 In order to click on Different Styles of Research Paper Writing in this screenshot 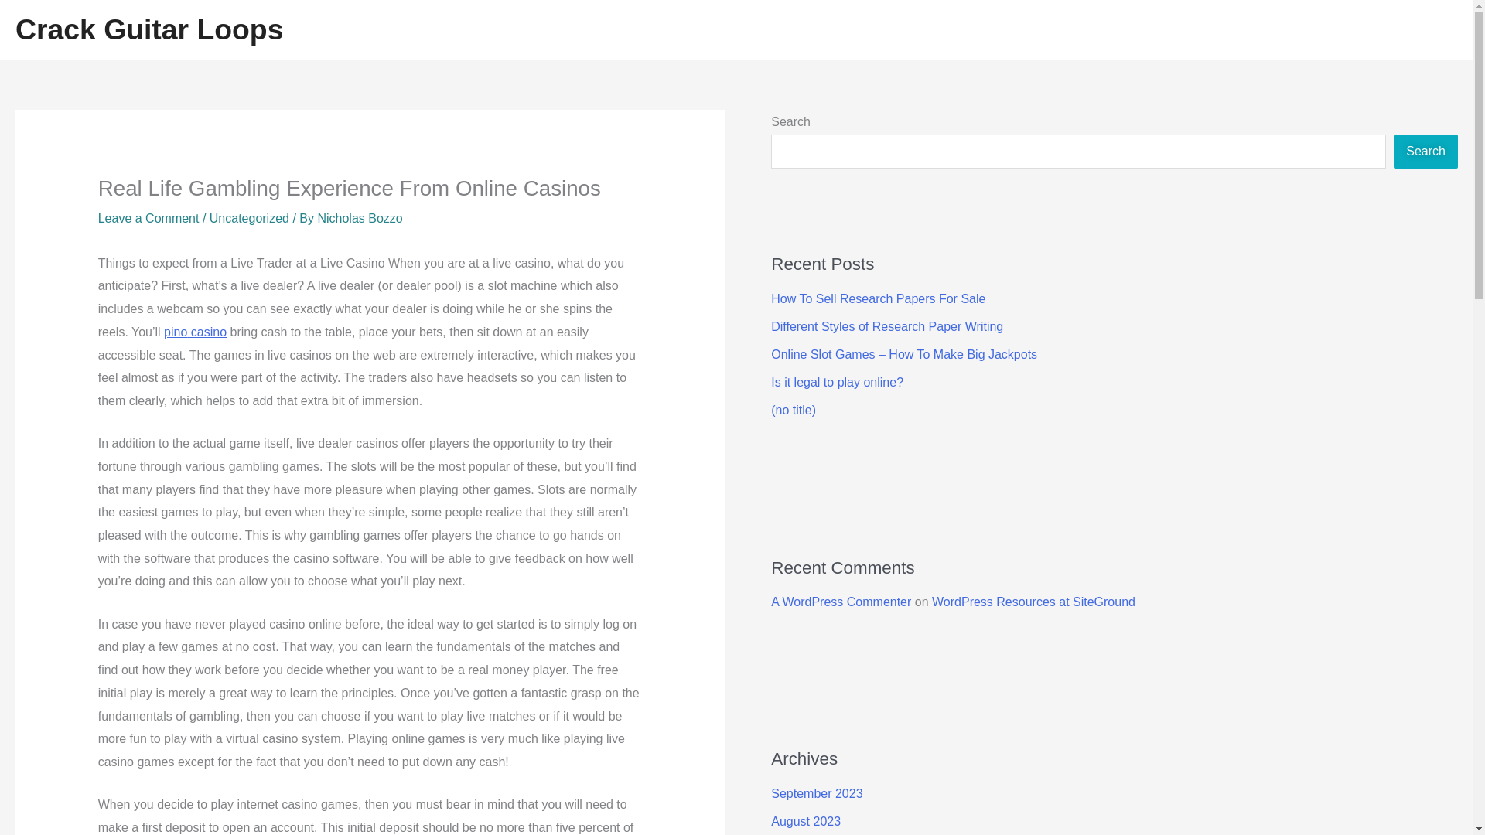, I will do `click(886, 326)`.